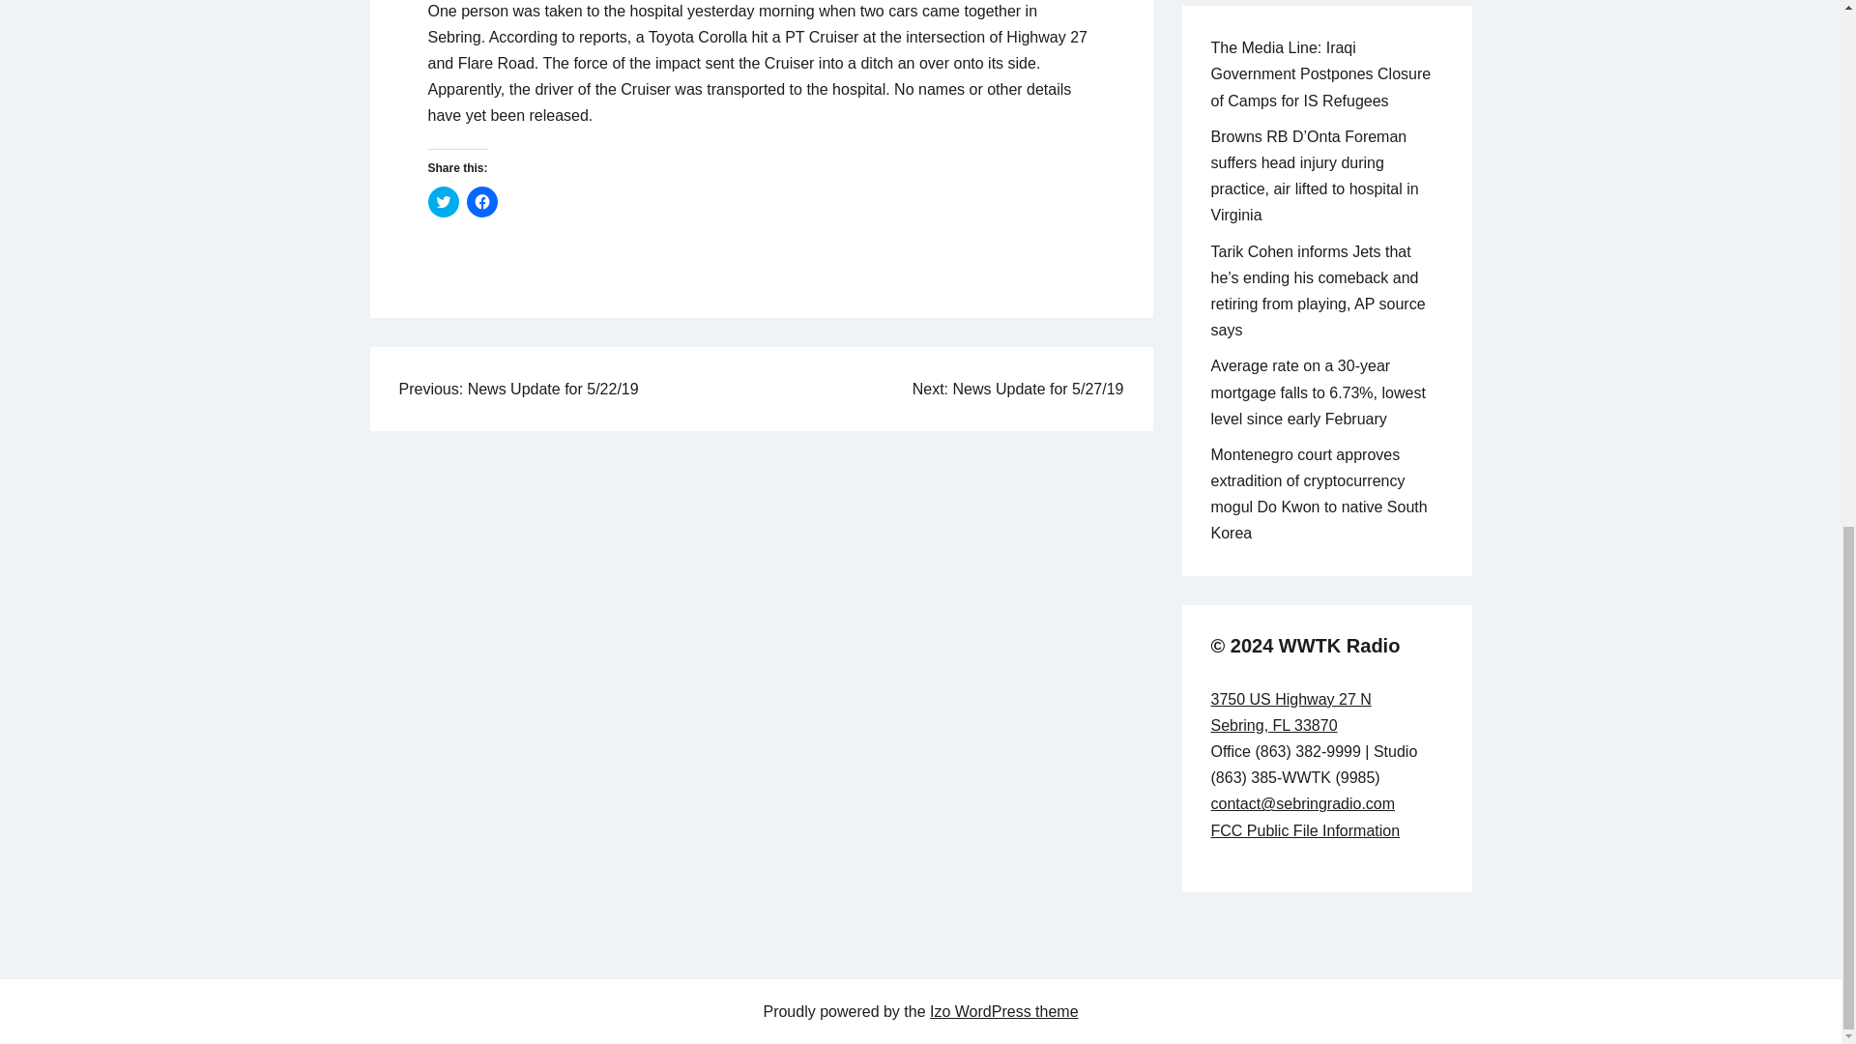 This screenshot has width=1856, height=1044. I want to click on Click to share on Facebook, so click(481, 201).